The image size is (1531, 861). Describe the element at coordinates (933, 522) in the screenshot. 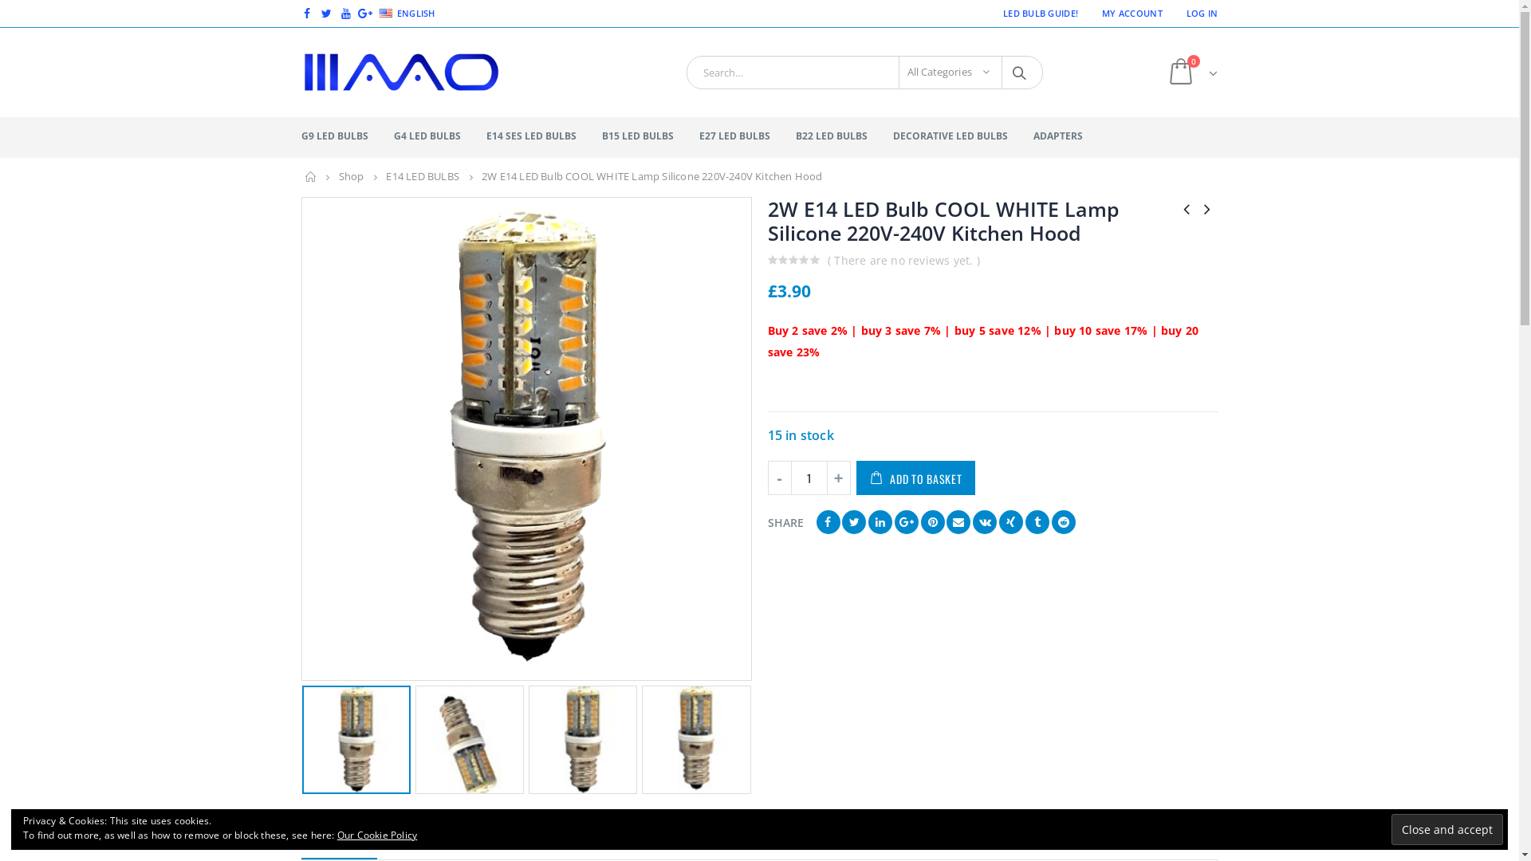

I see `Pinterest` at that location.